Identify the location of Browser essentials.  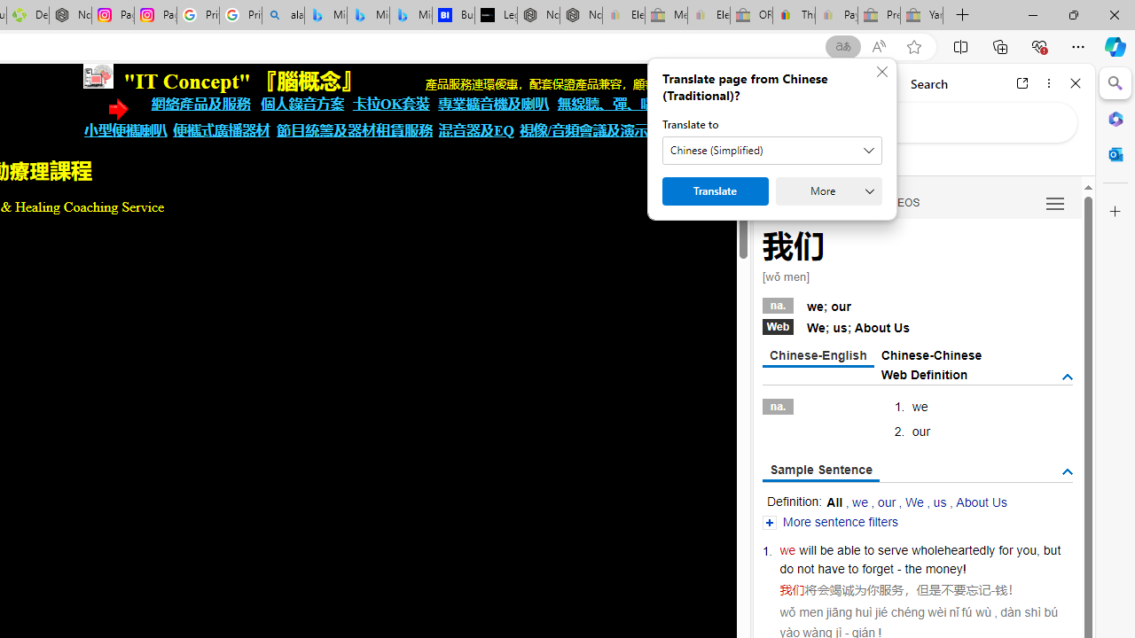
(1039, 46).